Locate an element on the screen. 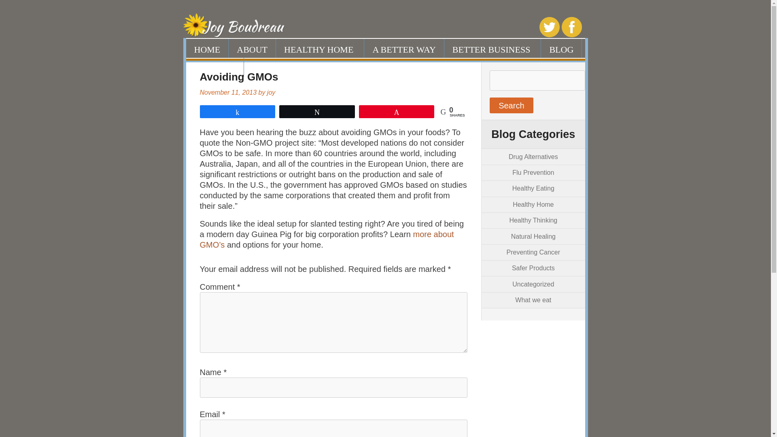 The image size is (777, 437). Healthy Eating is located at coordinates (533, 188).